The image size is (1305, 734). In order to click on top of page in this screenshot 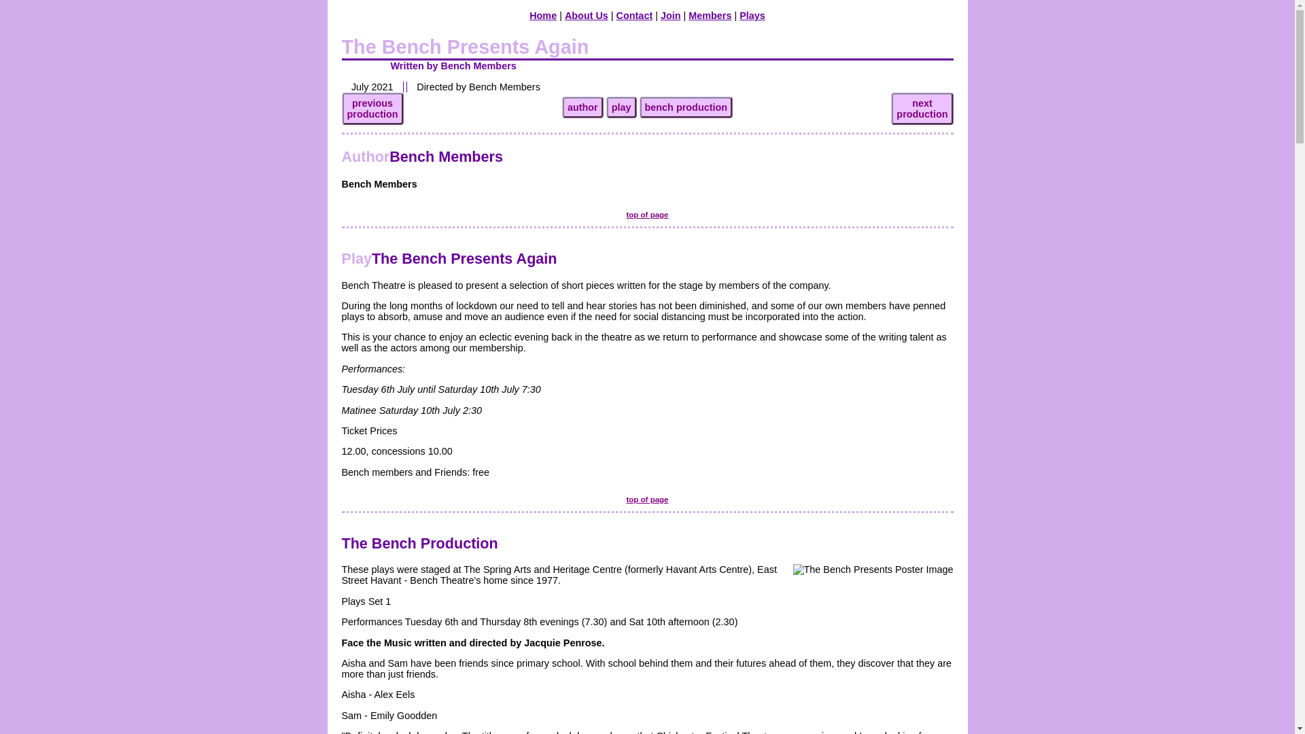, I will do `click(647, 214)`.